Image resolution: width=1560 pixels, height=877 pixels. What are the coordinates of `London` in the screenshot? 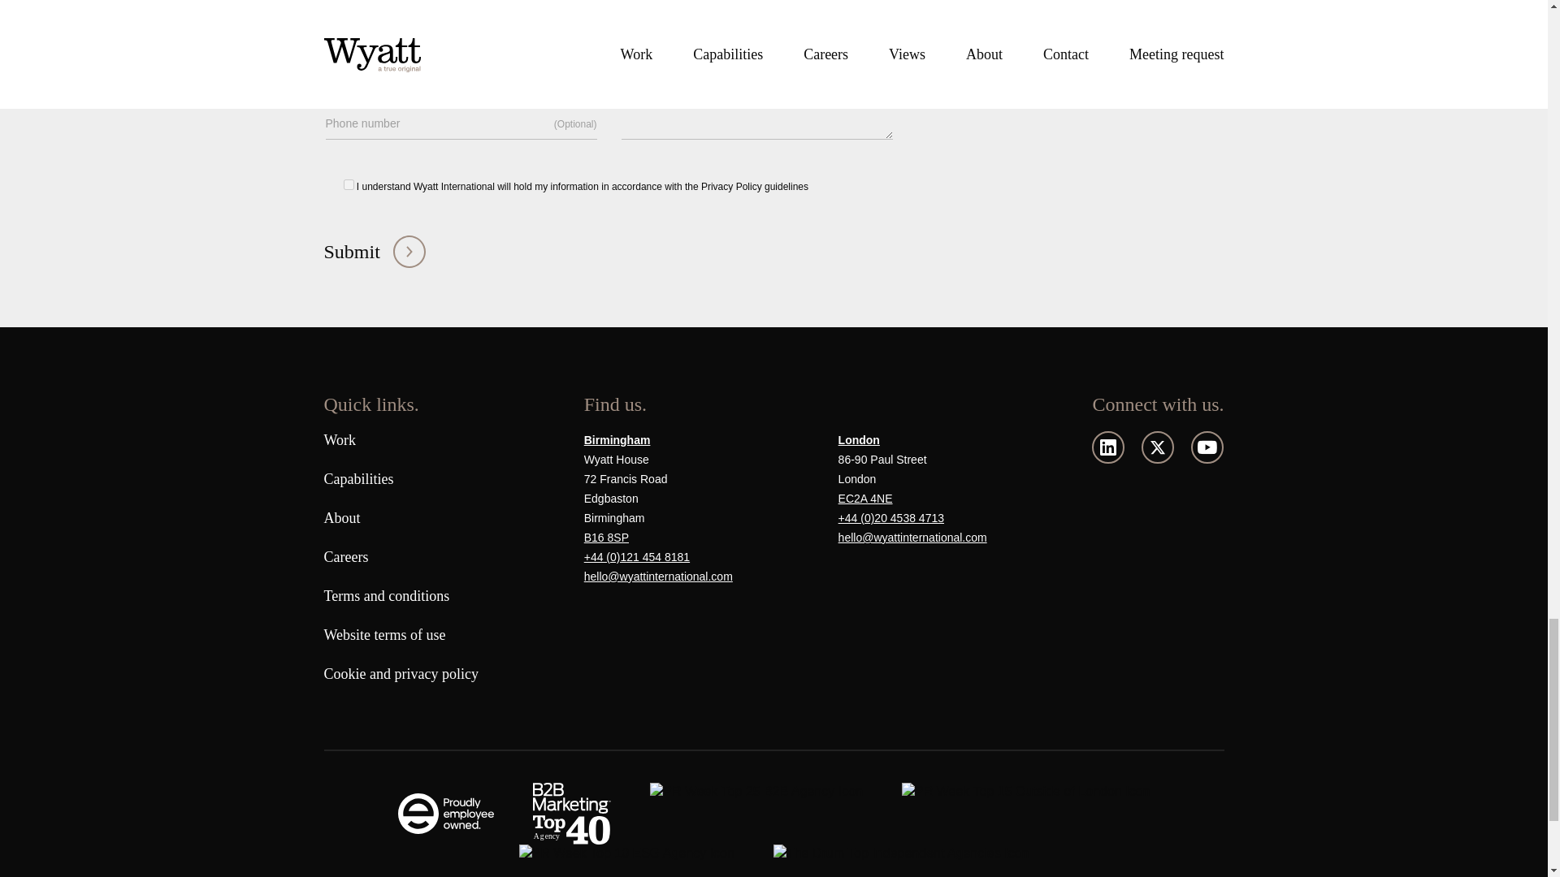 It's located at (859, 442).